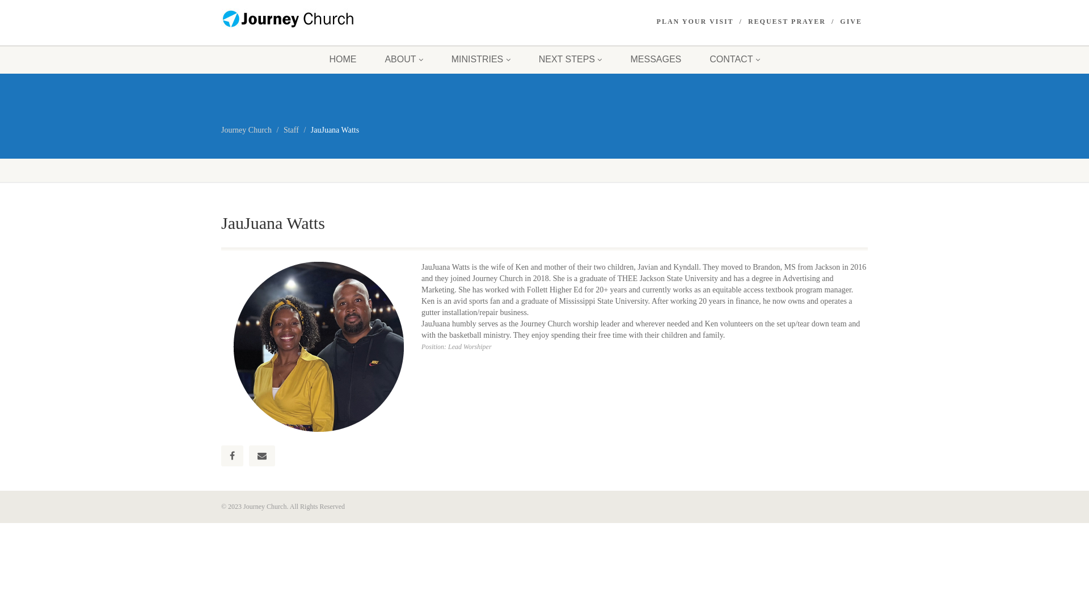 This screenshot has height=612, width=1089. What do you see at coordinates (787, 22) in the screenshot?
I see `REQUEST PRAYER` at bounding box center [787, 22].